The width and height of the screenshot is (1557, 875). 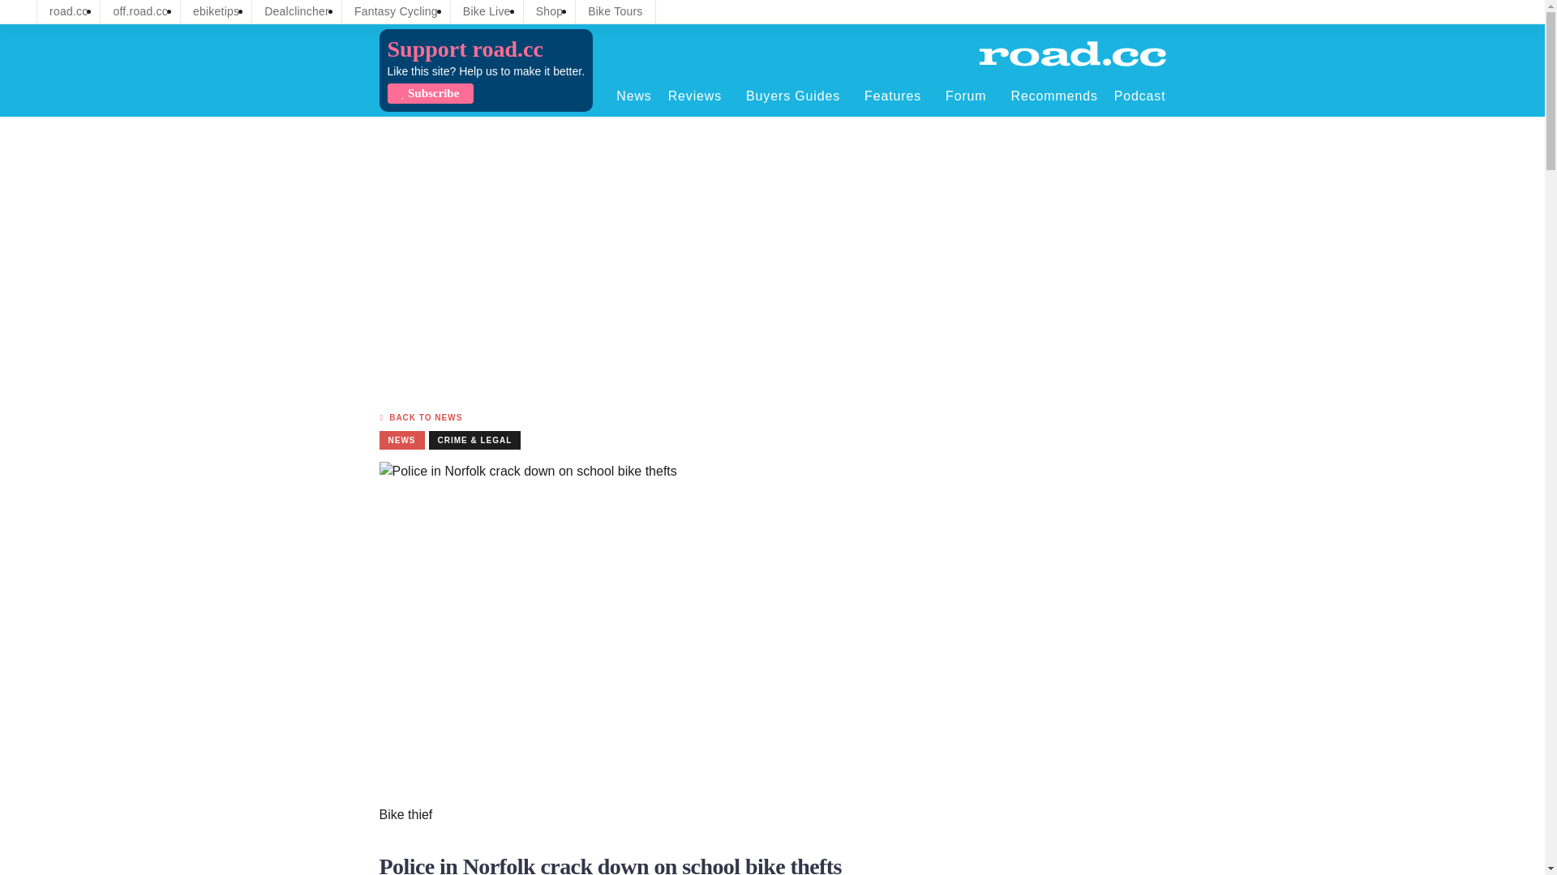 I want to click on ebiketips, so click(x=216, y=11).